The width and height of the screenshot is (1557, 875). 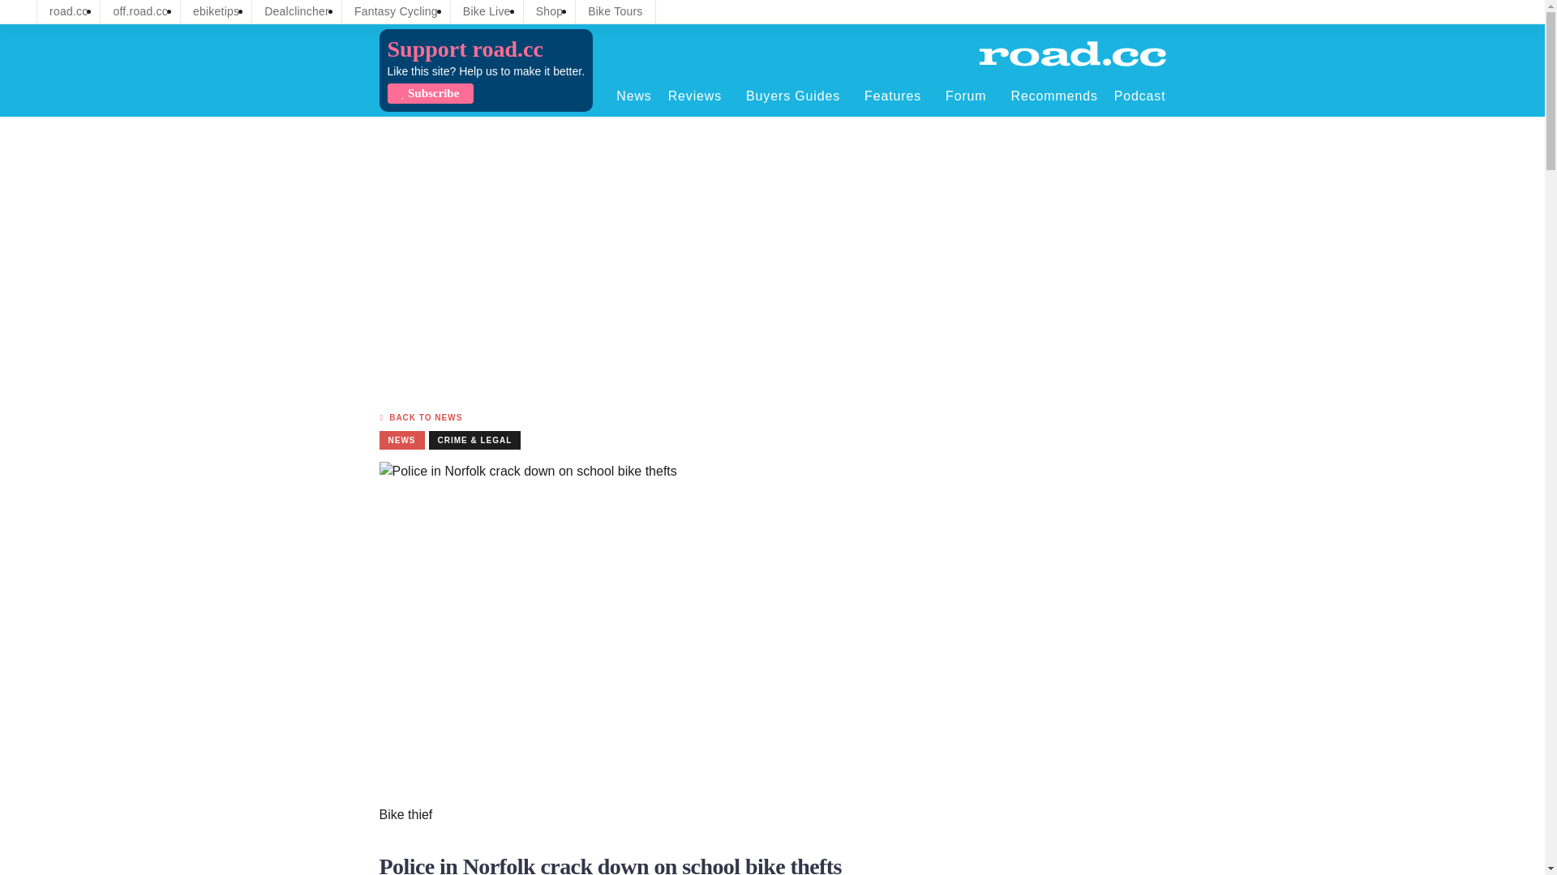 I want to click on ebiketips, so click(x=216, y=11).